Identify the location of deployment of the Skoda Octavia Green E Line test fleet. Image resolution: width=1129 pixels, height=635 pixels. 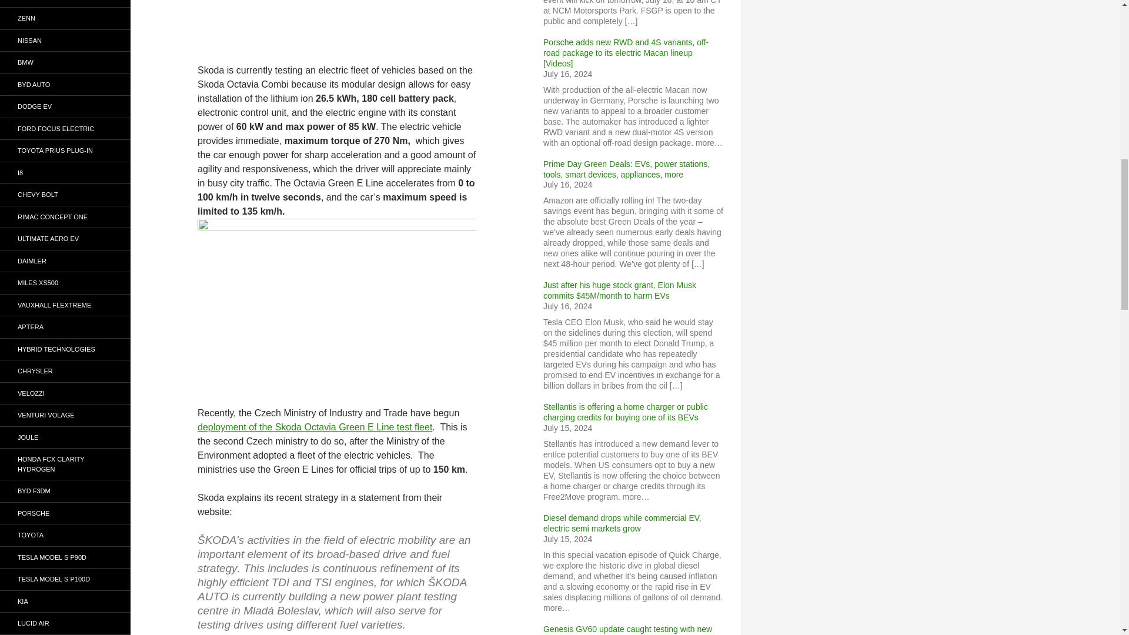
(315, 427).